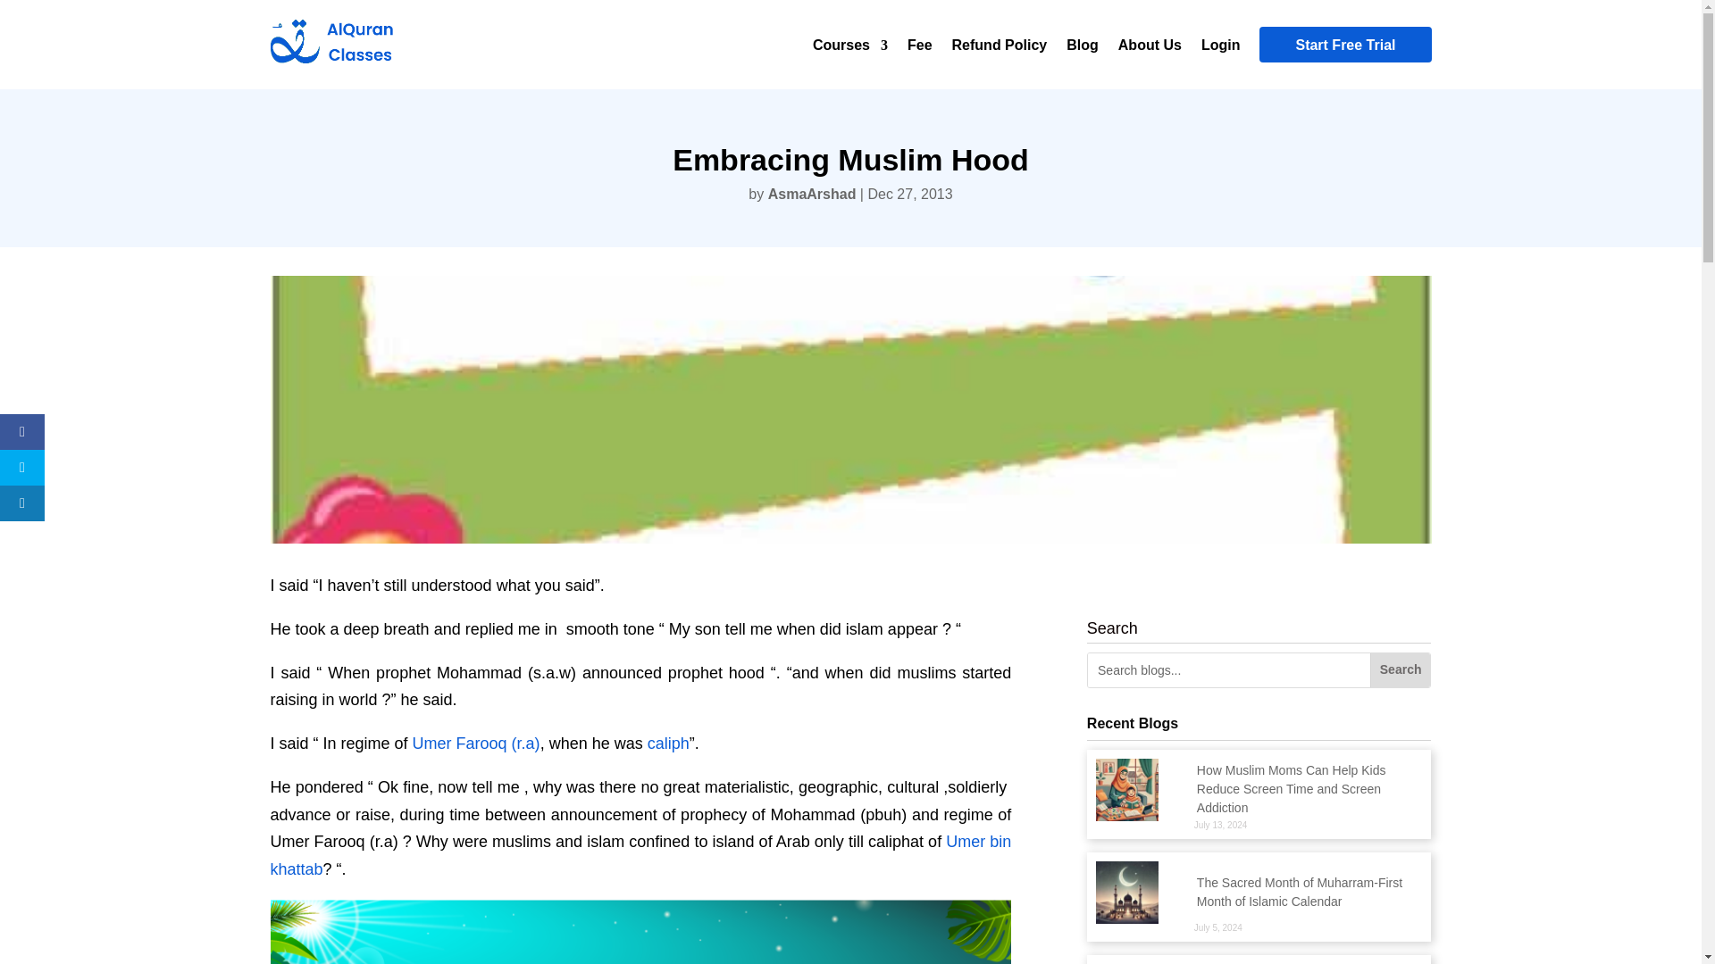 Image resolution: width=1715 pixels, height=964 pixels. What do you see at coordinates (1000, 48) in the screenshot?
I see `Refund Policy` at bounding box center [1000, 48].